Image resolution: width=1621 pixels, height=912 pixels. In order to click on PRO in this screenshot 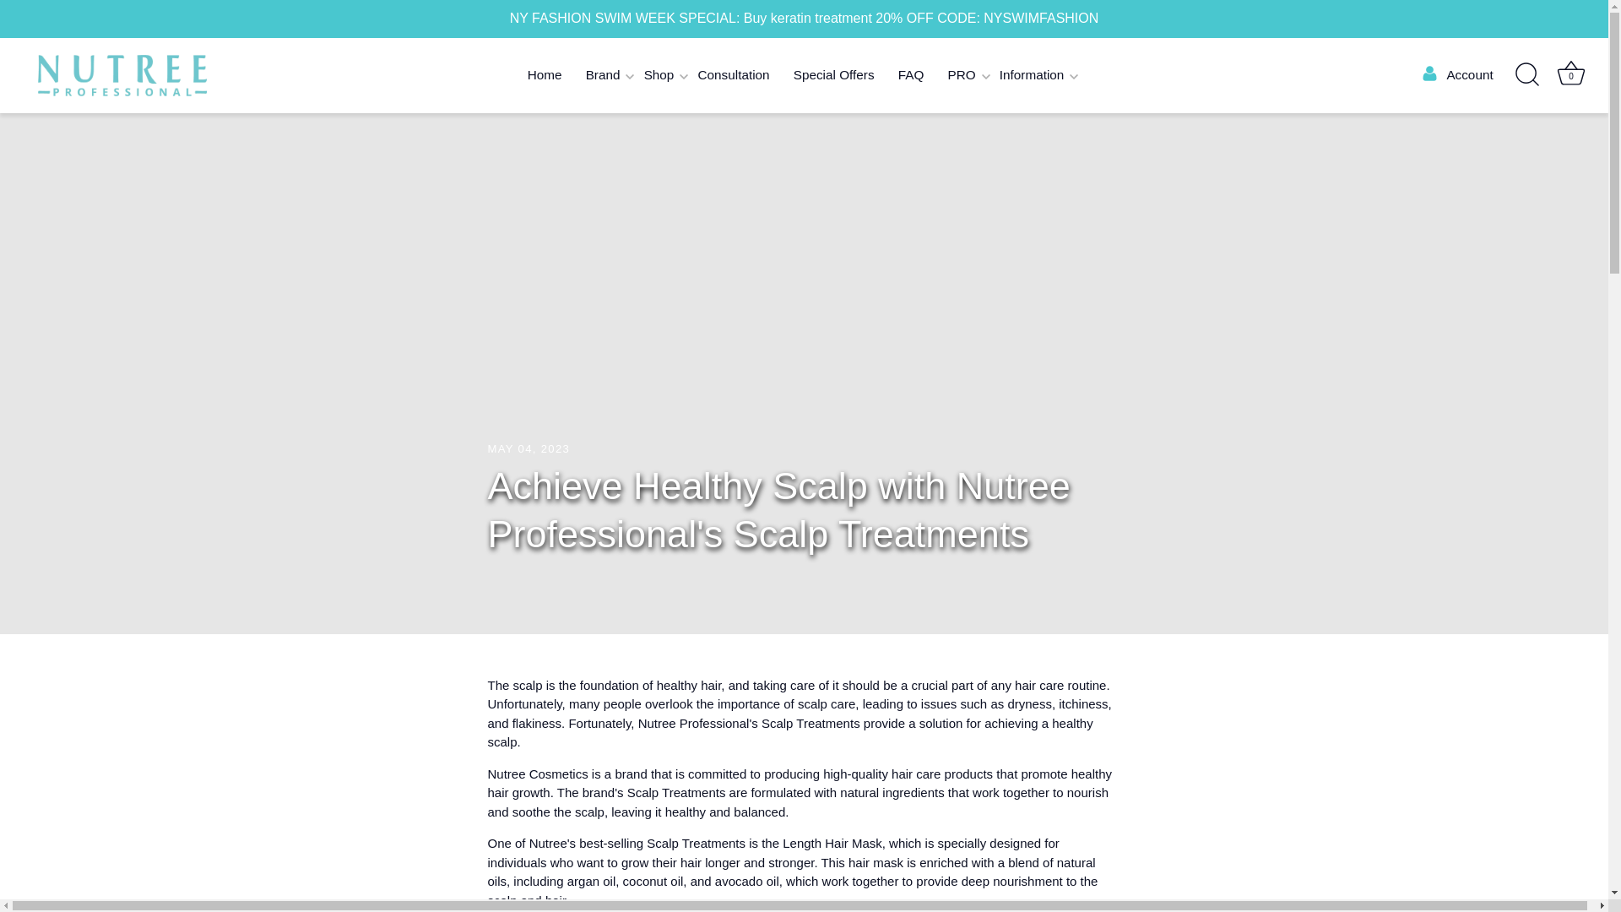, I will do `click(961, 76)`.